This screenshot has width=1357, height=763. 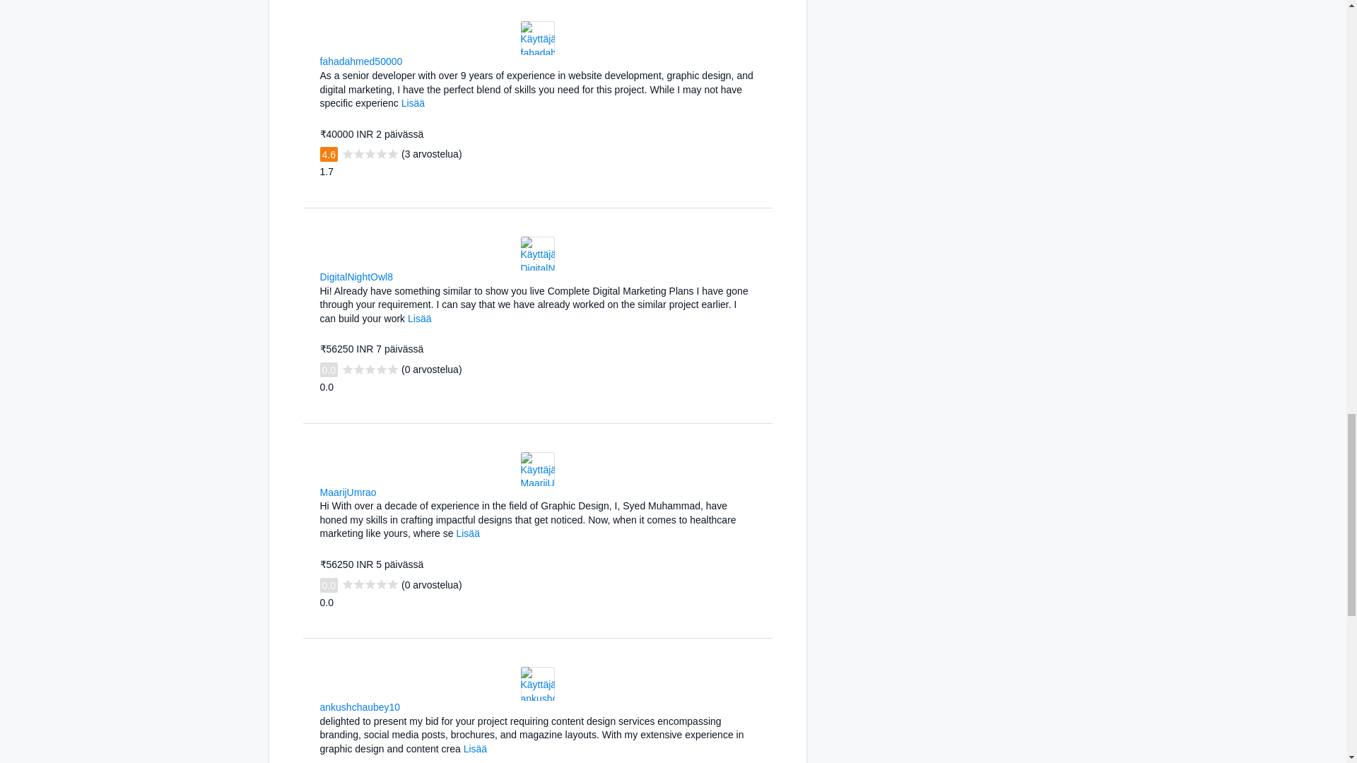 I want to click on Pakistan, so click(x=411, y=59).